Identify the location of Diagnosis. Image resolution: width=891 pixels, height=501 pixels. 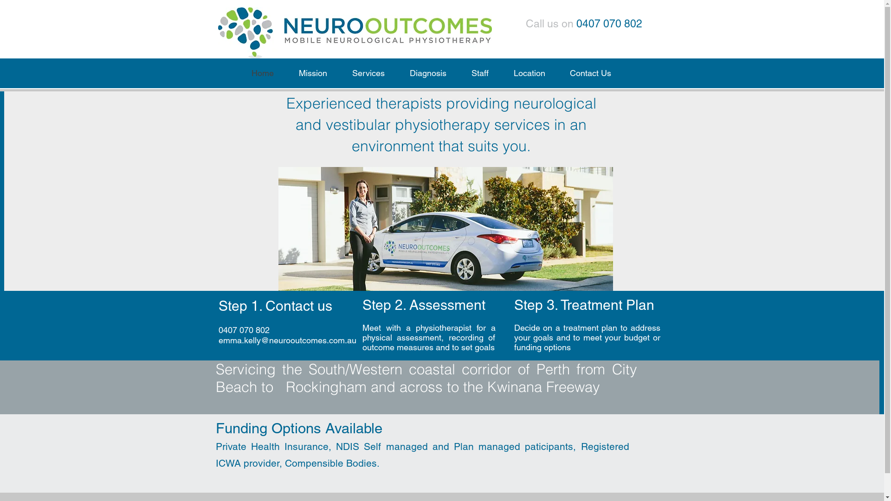
(428, 73).